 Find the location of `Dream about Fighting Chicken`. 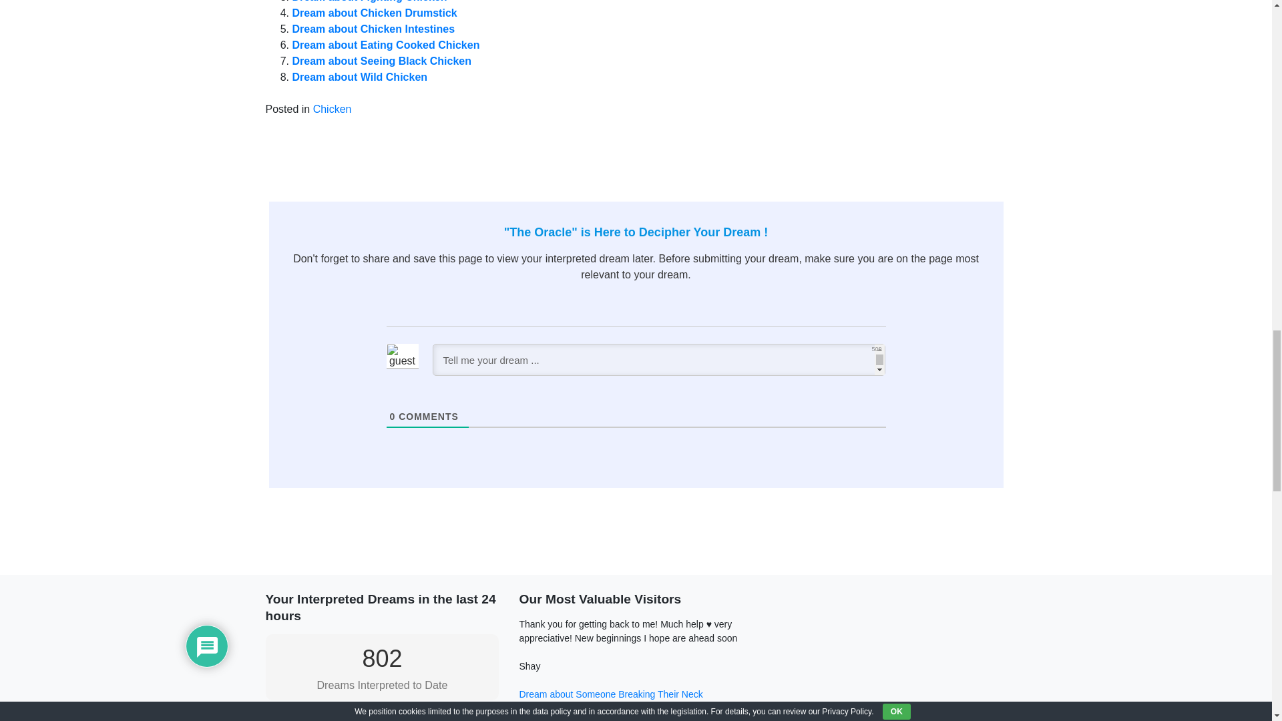

Dream about Fighting Chicken is located at coordinates (370, 1).